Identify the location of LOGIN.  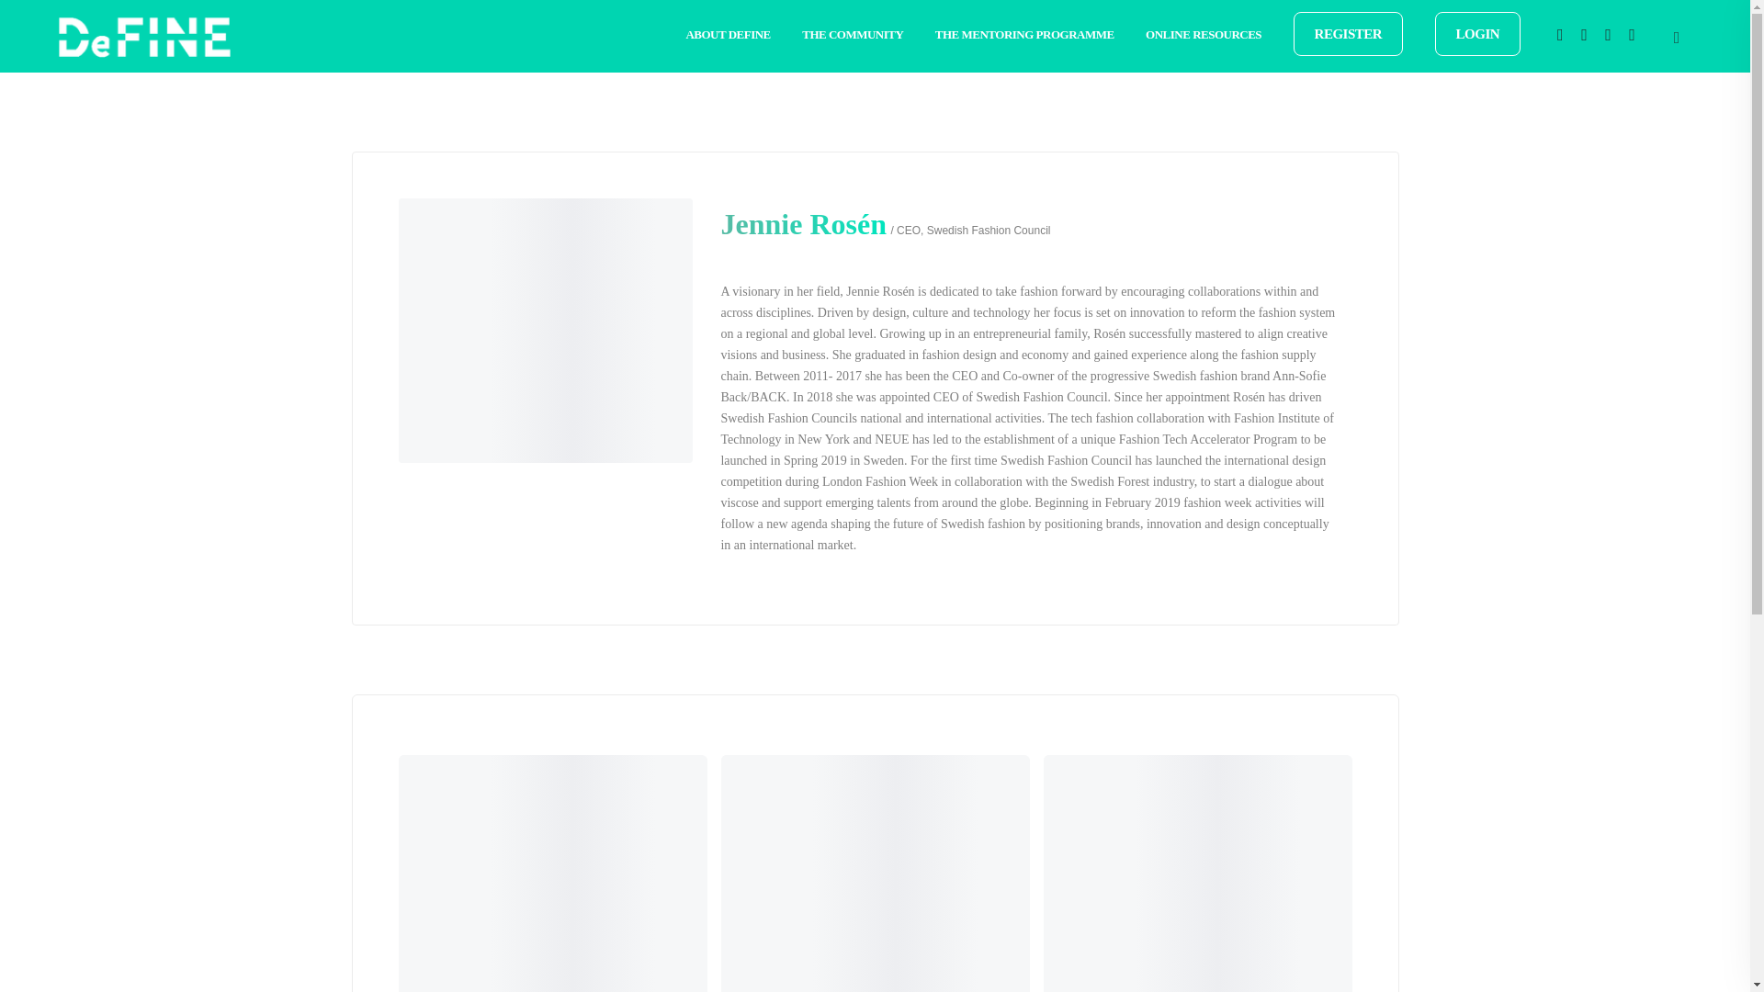
(1477, 33).